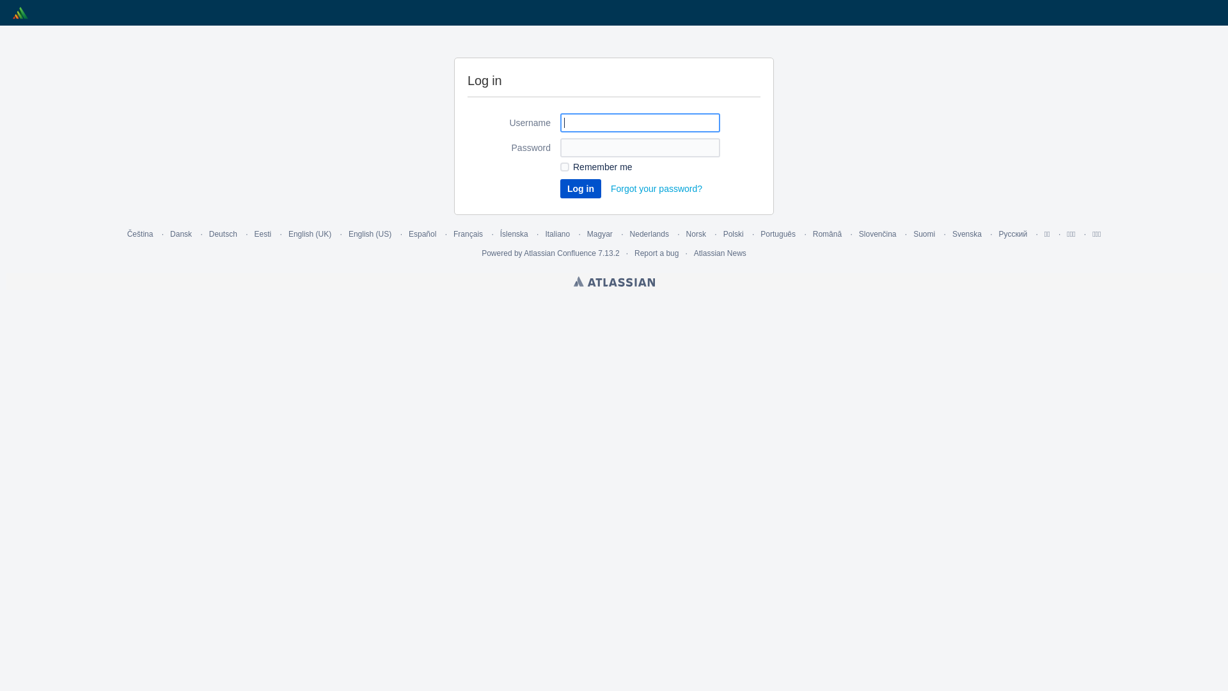 This screenshot has height=691, width=1228. Describe the element at coordinates (264, 234) in the screenshot. I see `Eesti` at that location.